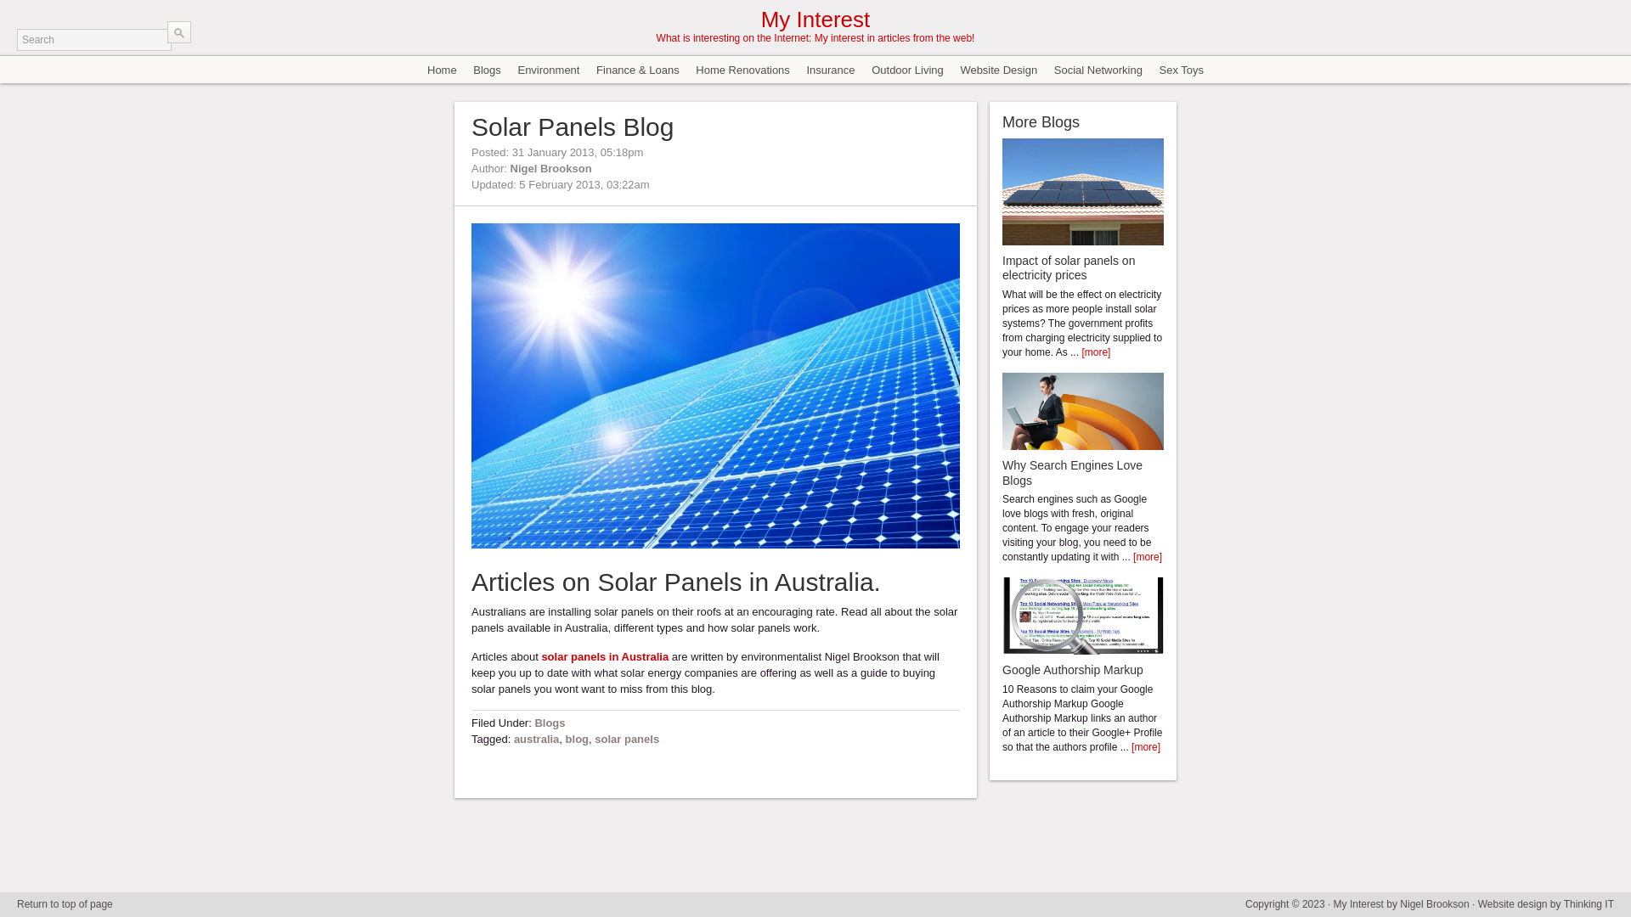 This screenshot has width=1631, height=917. What do you see at coordinates (999, 70) in the screenshot?
I see `Website Design` at bounding box center [999, 70].